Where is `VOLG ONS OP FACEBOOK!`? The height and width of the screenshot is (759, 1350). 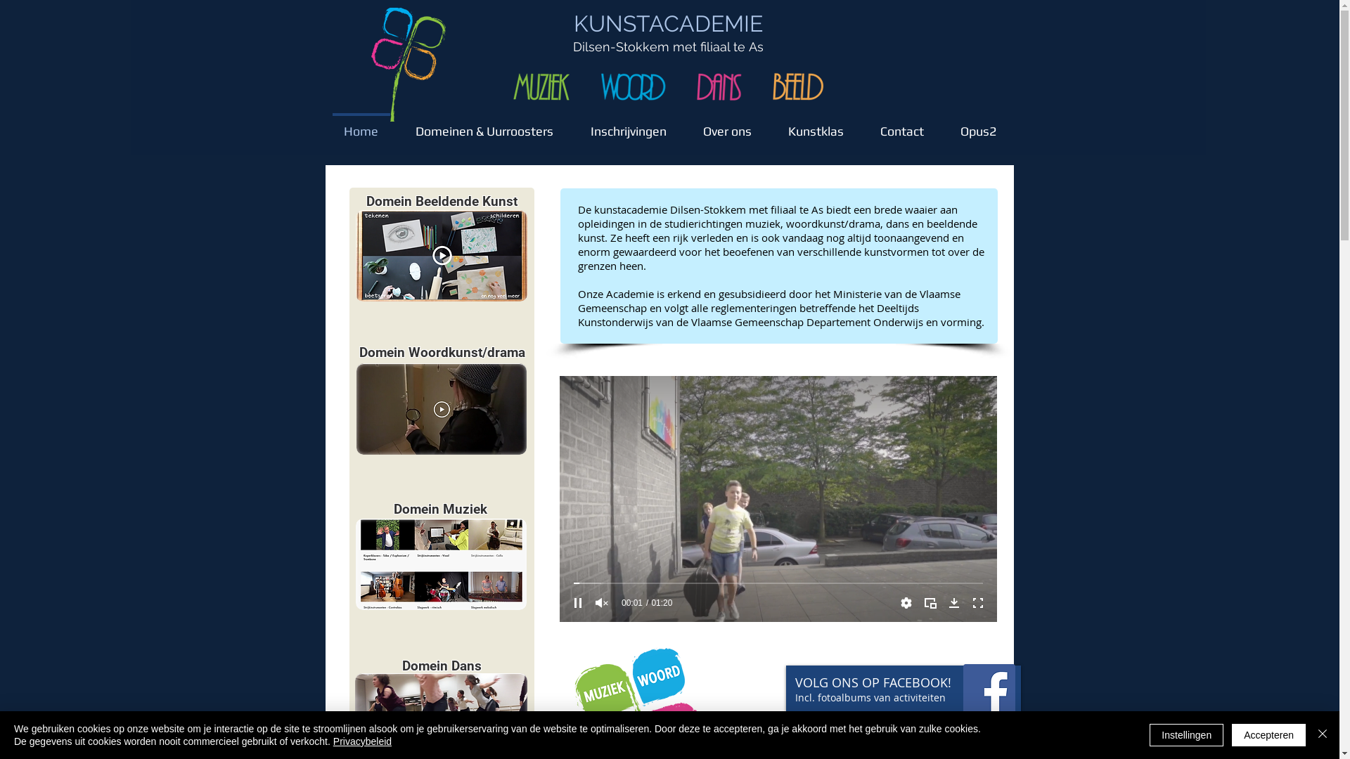
VOLG ONS OP FACEBOOK! is located at coordinates (873, 682).